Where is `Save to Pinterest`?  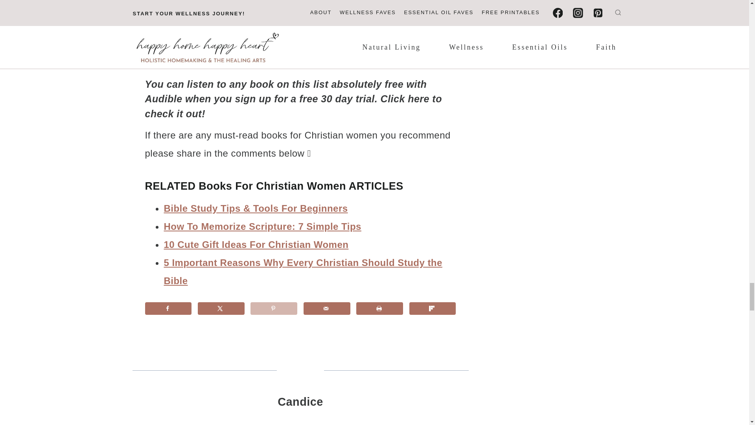
Save to Pinterest is located at coordinates (274, 309).